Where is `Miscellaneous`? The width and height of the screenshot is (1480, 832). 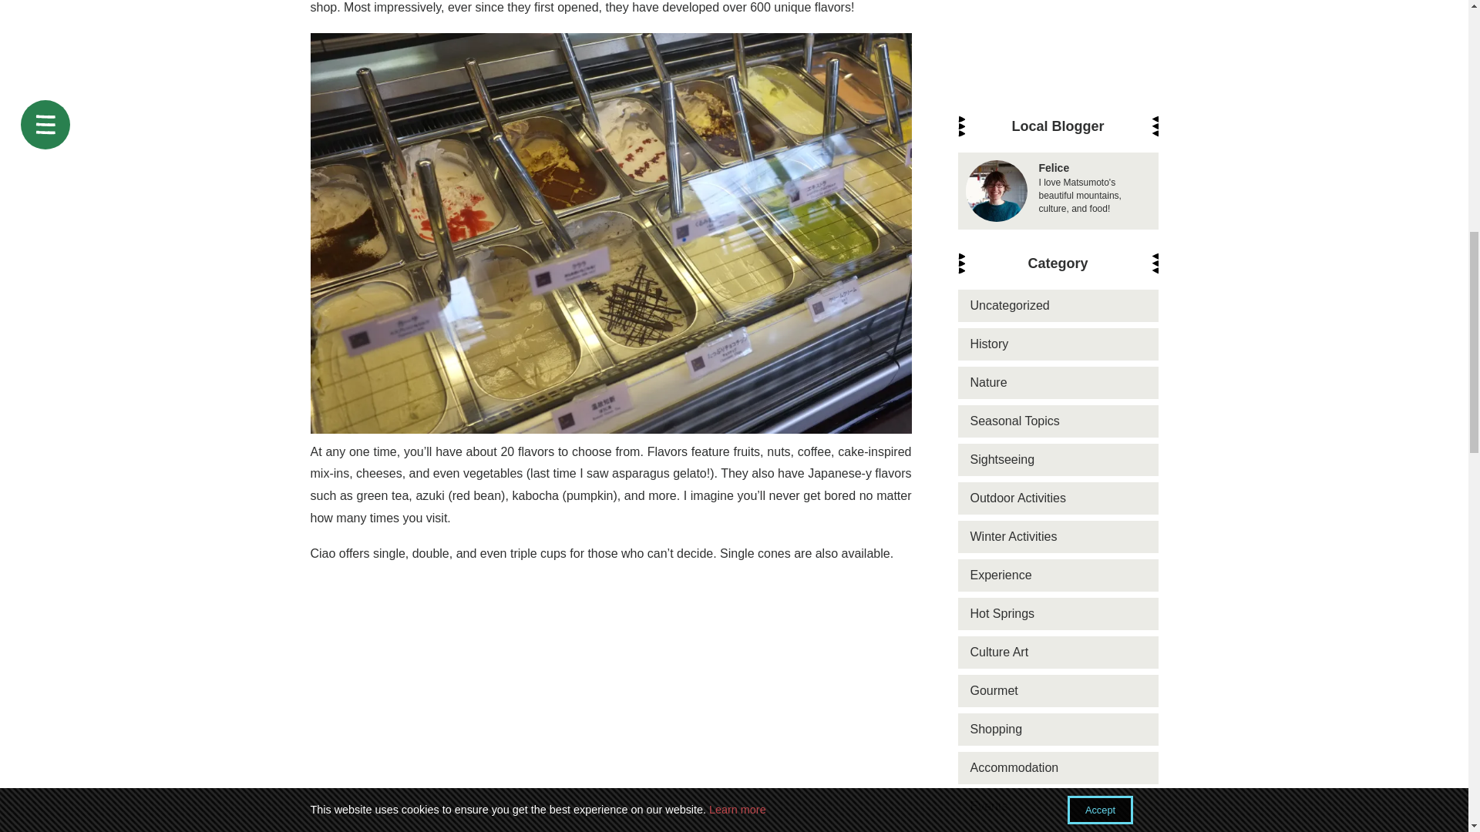
Miscellaneous is located at coordinates (1058, 219).